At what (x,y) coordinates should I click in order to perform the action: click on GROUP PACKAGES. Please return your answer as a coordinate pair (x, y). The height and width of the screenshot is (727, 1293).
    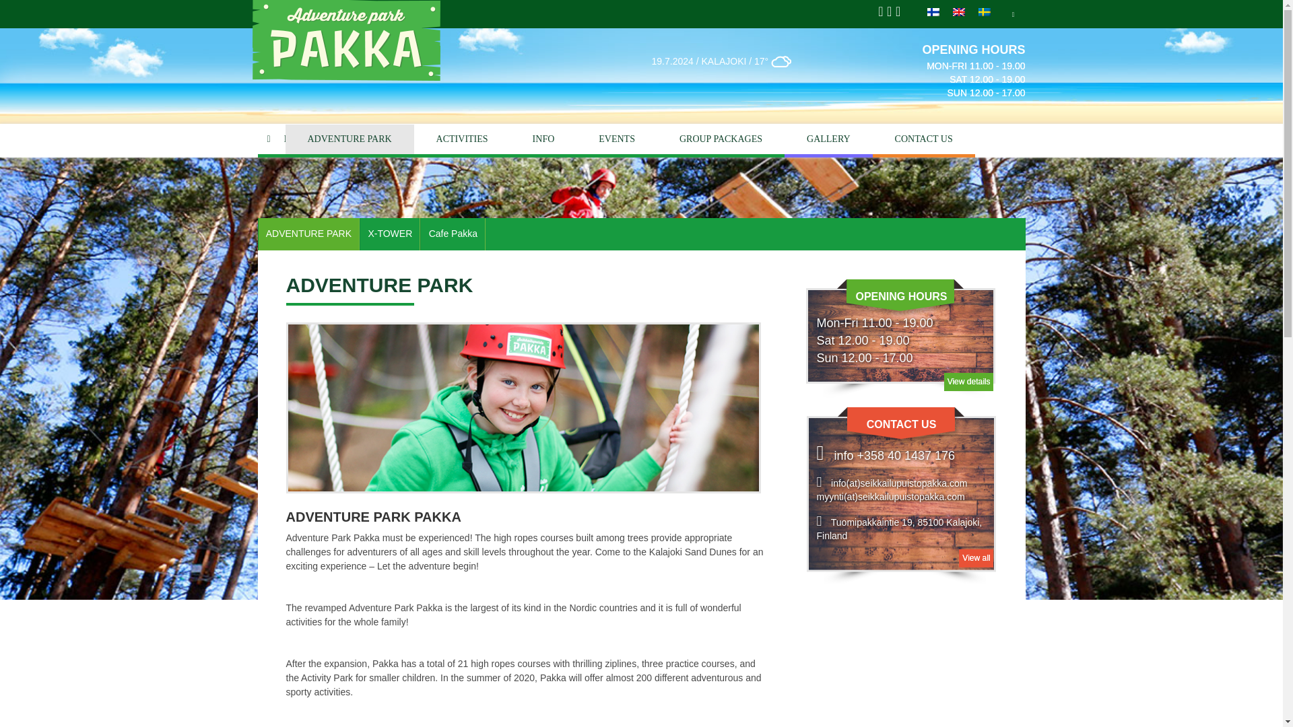
    Looking at the image, I should click on (721, 141).